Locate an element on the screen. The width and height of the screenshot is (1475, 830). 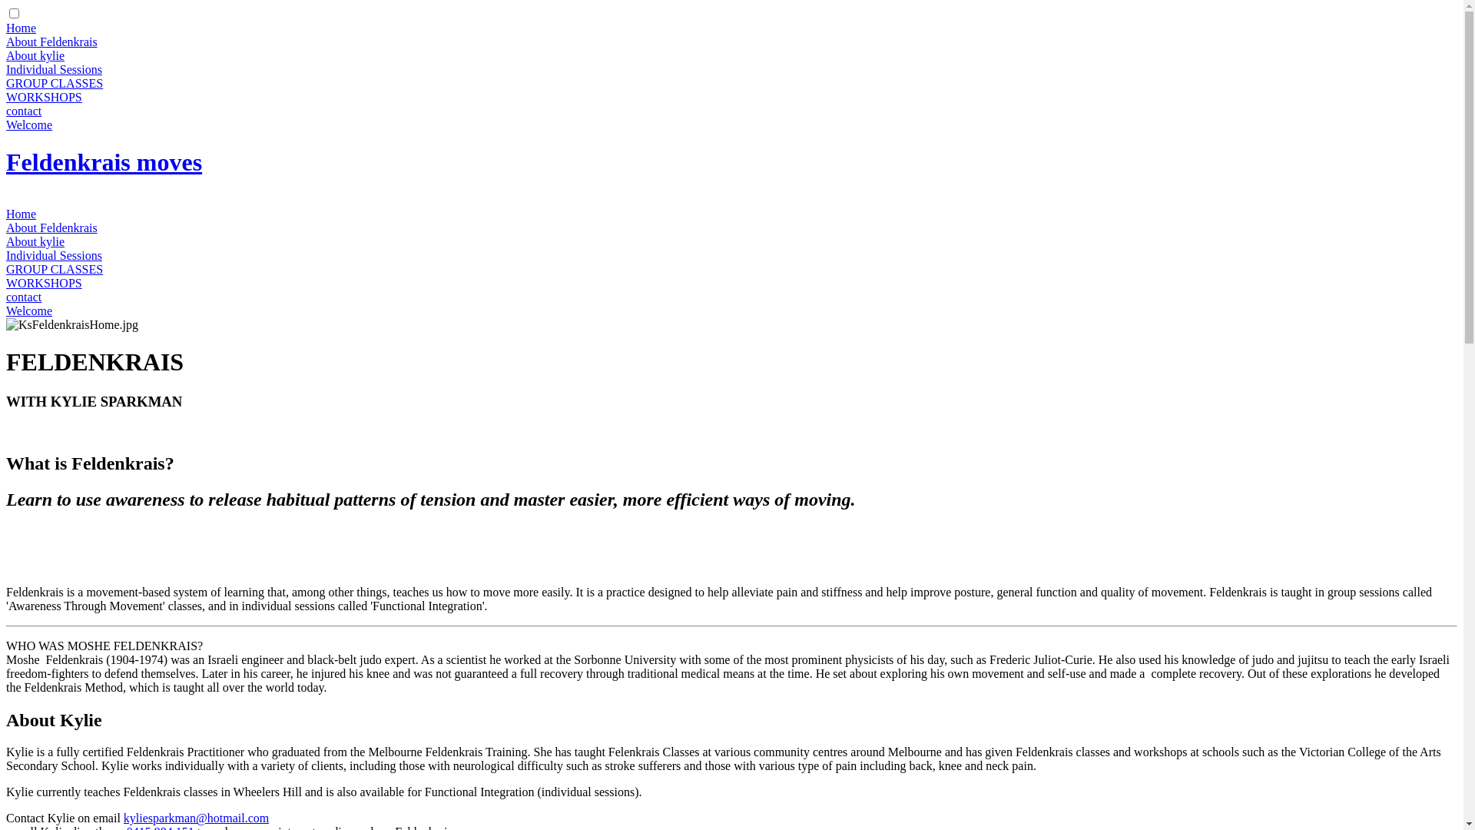
GROUP CLASSES is located at coordinates (55, 269).